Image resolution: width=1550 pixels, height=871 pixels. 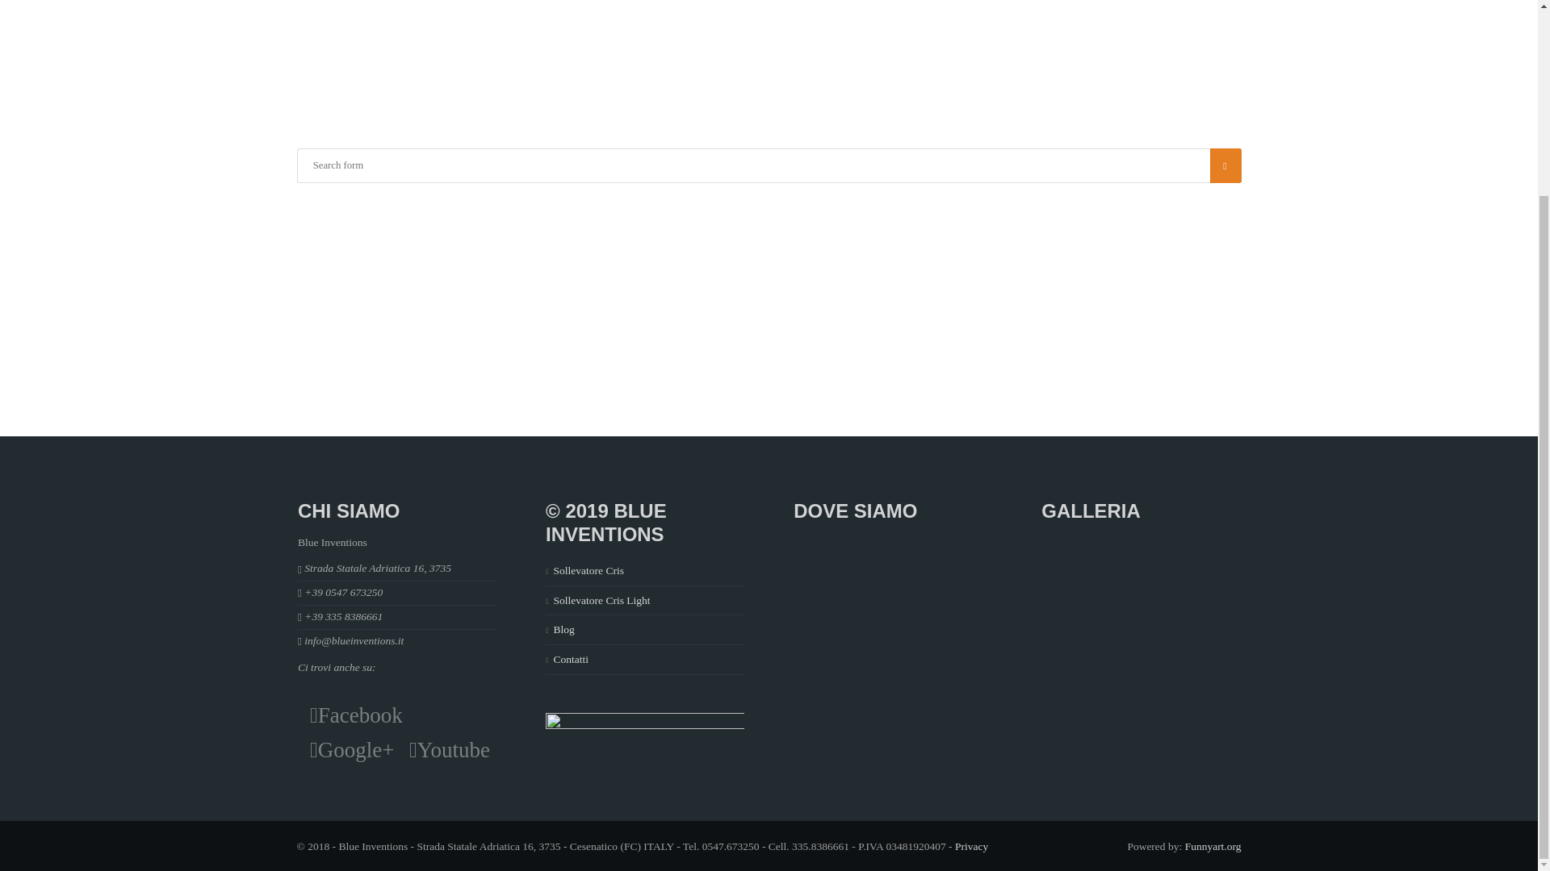 I want to click on Sollevatore Cris, so click(x=589, y=569).